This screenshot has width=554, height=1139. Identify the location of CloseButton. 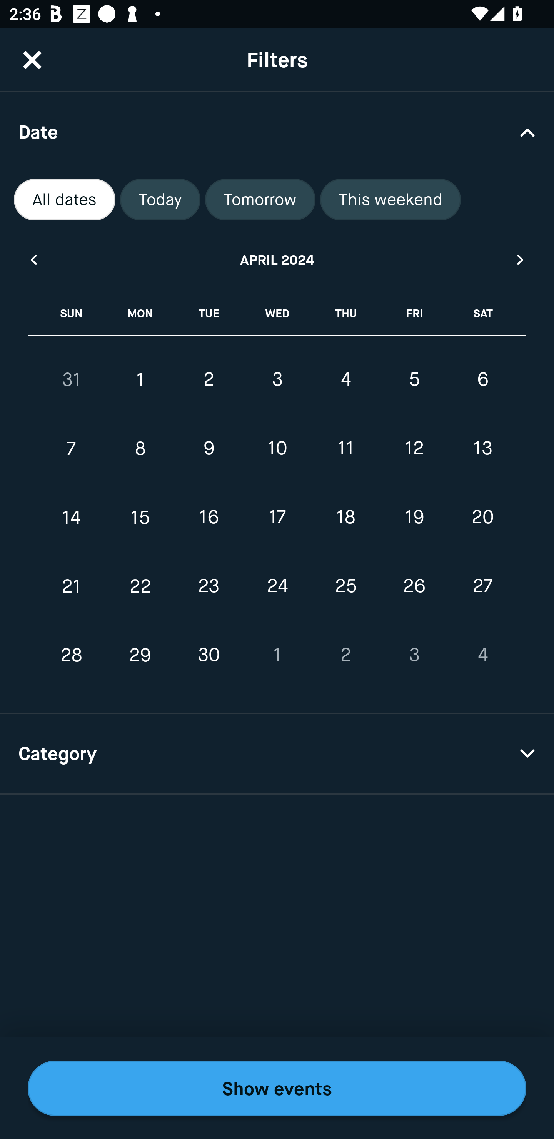
(32, 60).